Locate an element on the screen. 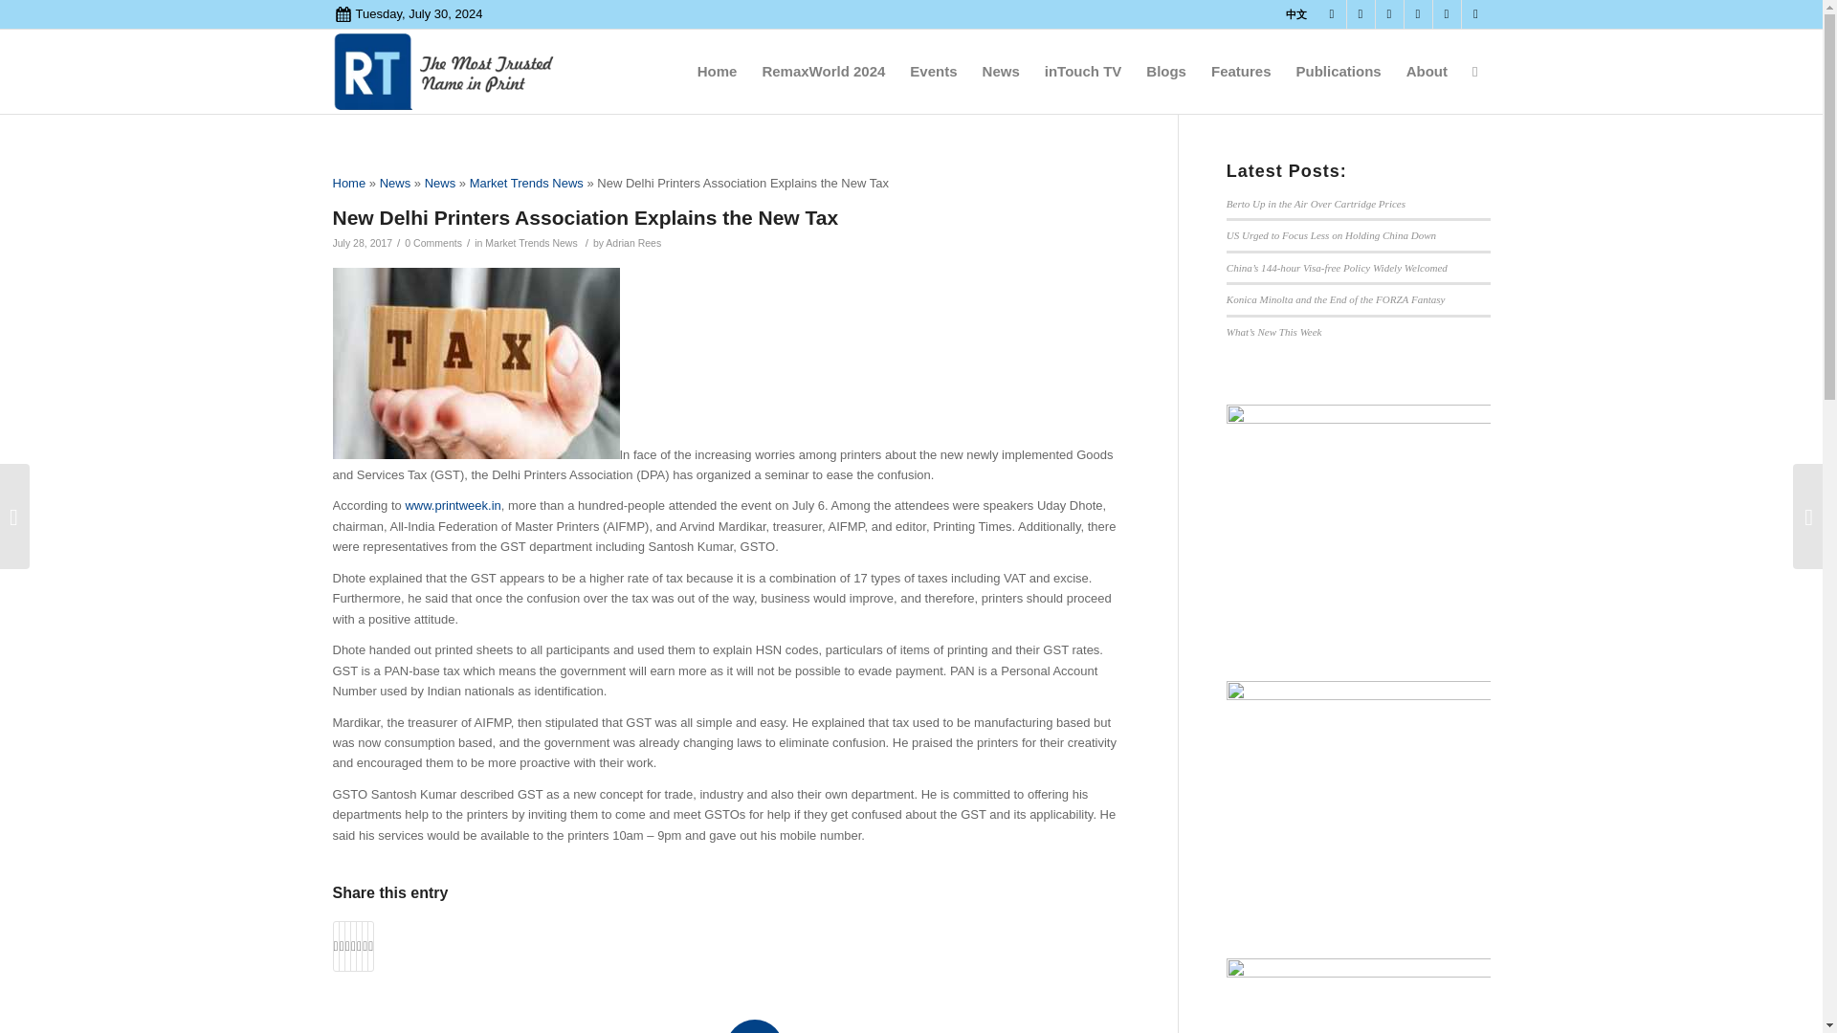 Image resolution: width=1837 pixels, height=1033 pixels. RT-logo-old-big-old-jiazi-3 is located at coordinates (448, 71).